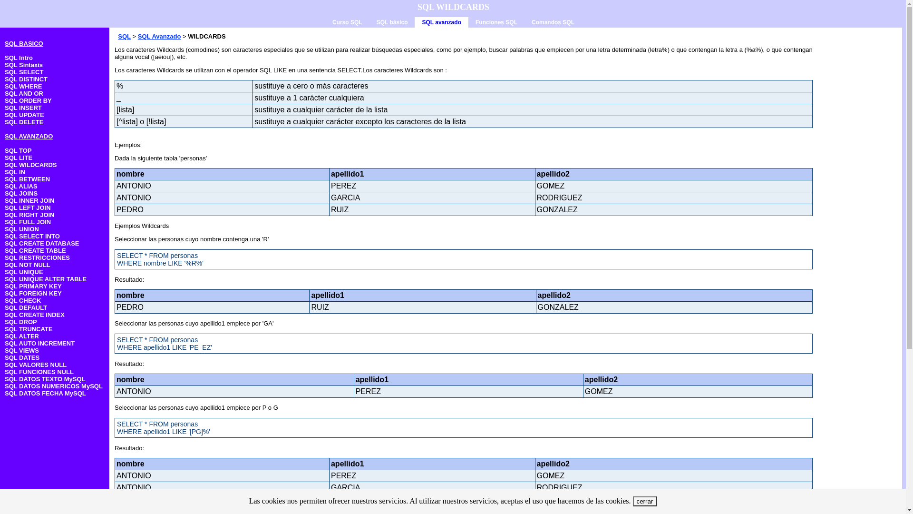 Image resolution: width=913 pixels, height=514 pixels. Describe the element at coordinates (21, 187) in the screenshot. I see `SQL ALIAS` at that location.